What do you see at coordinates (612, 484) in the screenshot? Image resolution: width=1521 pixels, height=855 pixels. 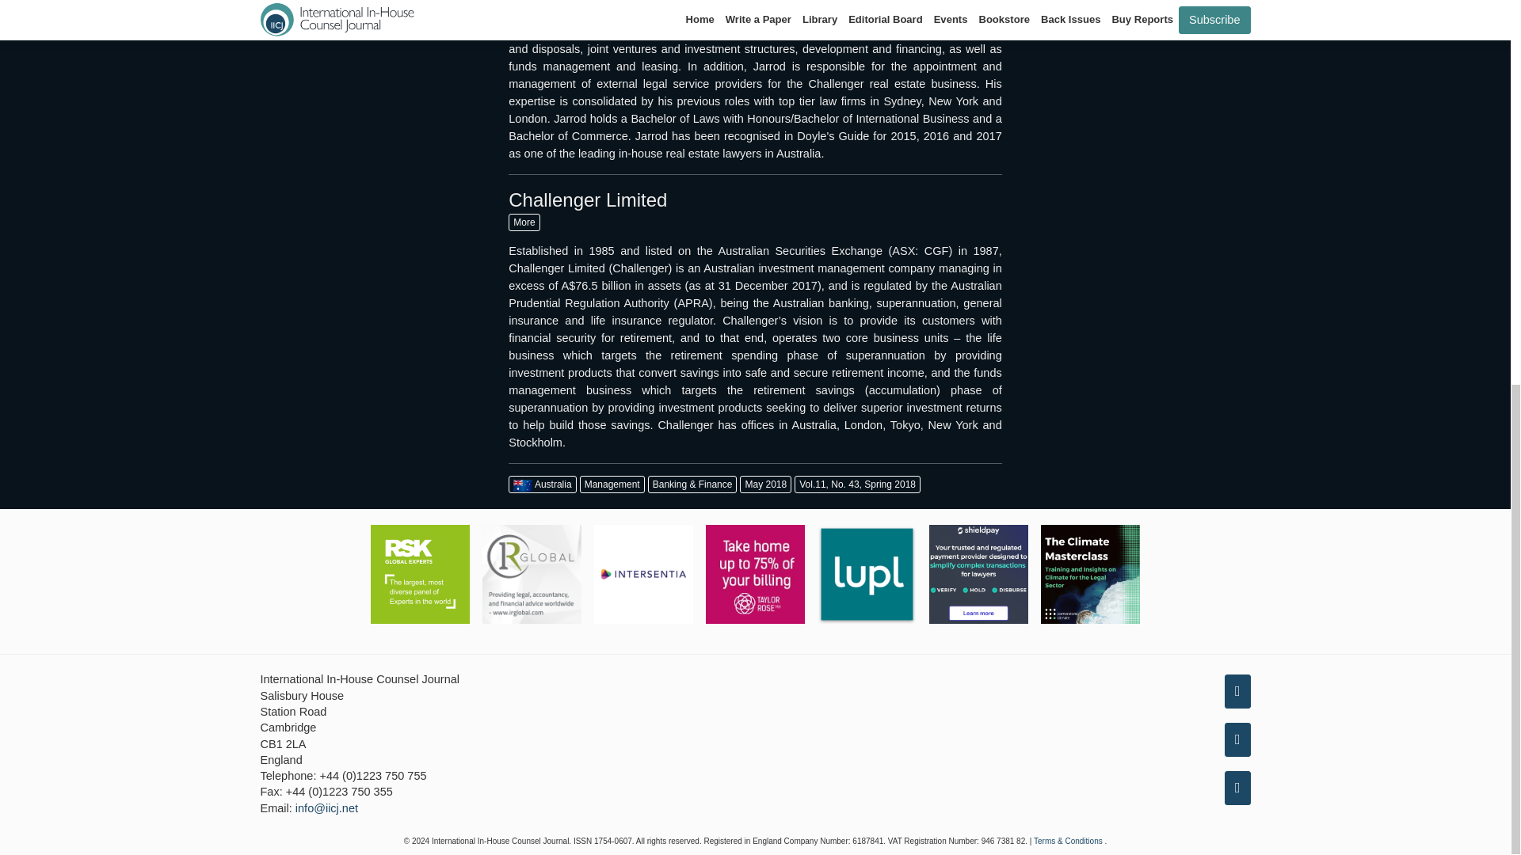 I see `View all papers for Management` at bounding box center [612, 484].